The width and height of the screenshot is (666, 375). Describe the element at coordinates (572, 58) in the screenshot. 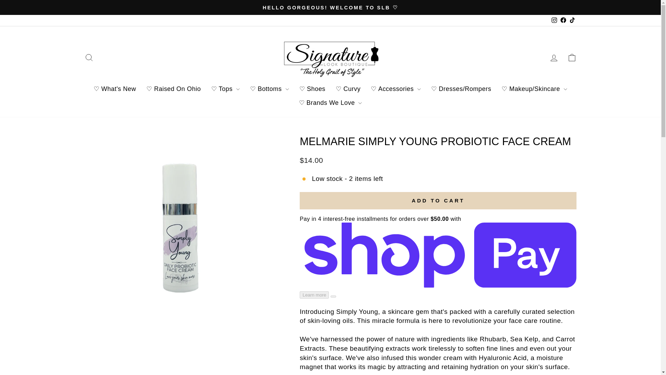

I see `icon-bag-minimal` at that location.